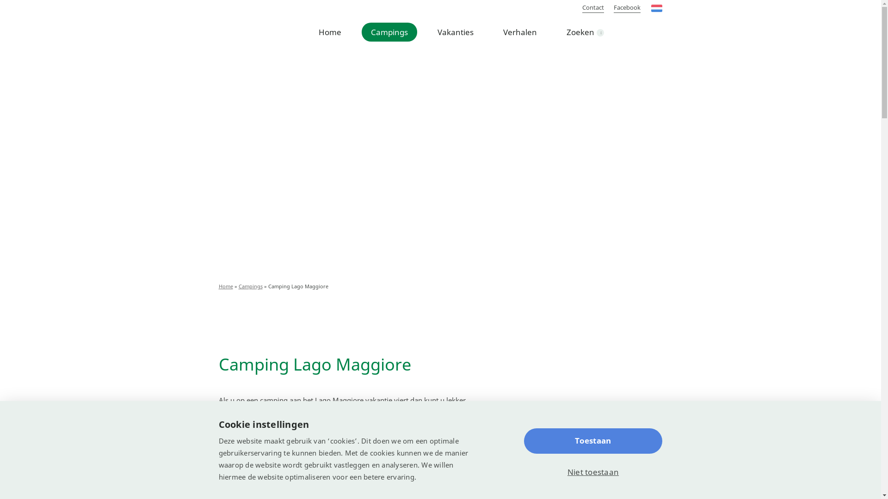 The height and width of the screenshot is (499, 888). I want to click on Campings, so click(389, 32).